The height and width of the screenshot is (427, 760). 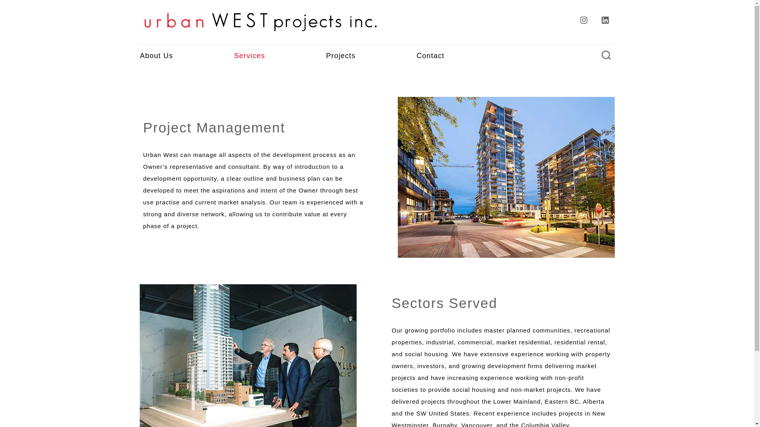 I want to click on About Us, so click(x=156, y=55).